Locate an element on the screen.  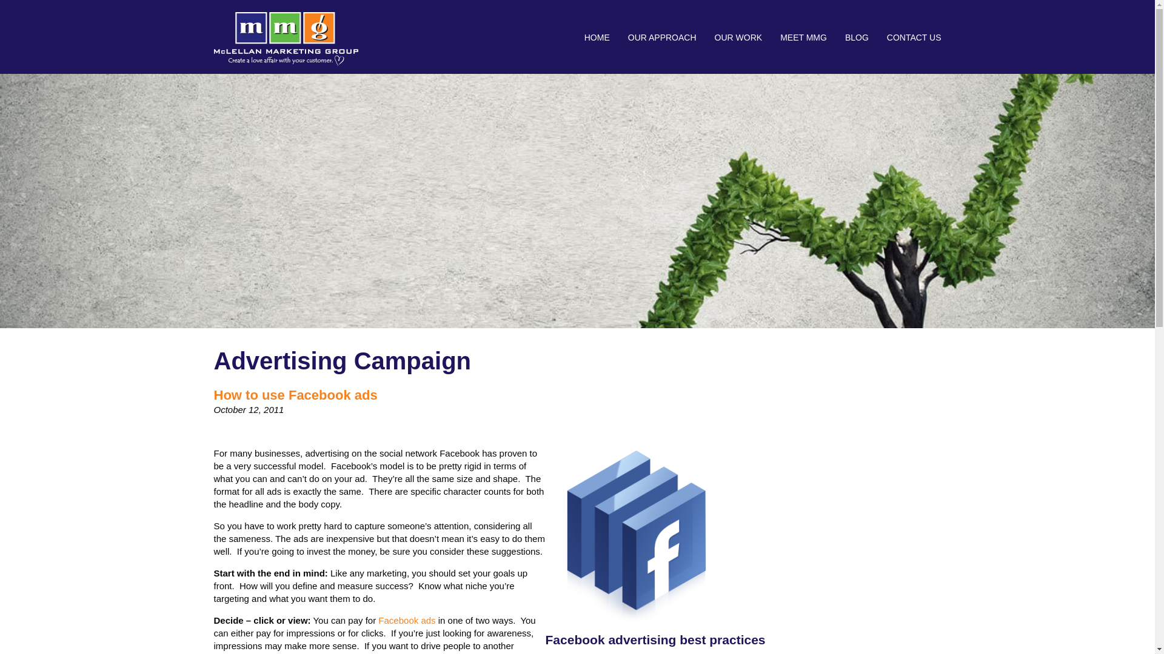
HOME is located at coordinates (597, 38).